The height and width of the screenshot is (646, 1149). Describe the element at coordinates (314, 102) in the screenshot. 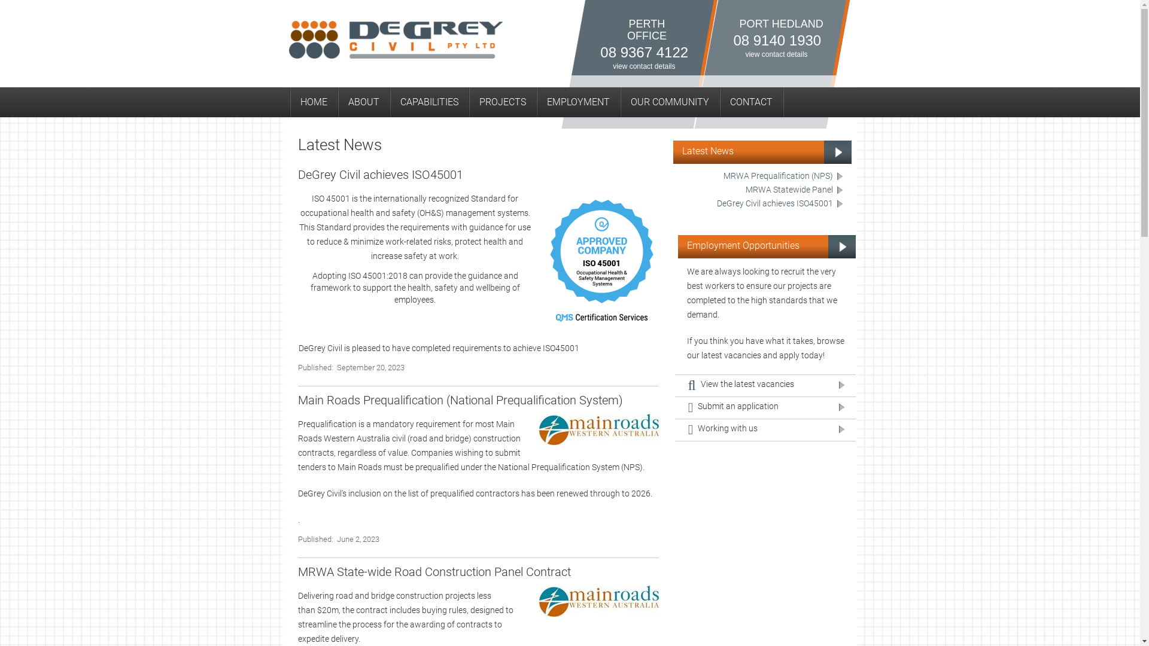

I see `HOME` at that location.